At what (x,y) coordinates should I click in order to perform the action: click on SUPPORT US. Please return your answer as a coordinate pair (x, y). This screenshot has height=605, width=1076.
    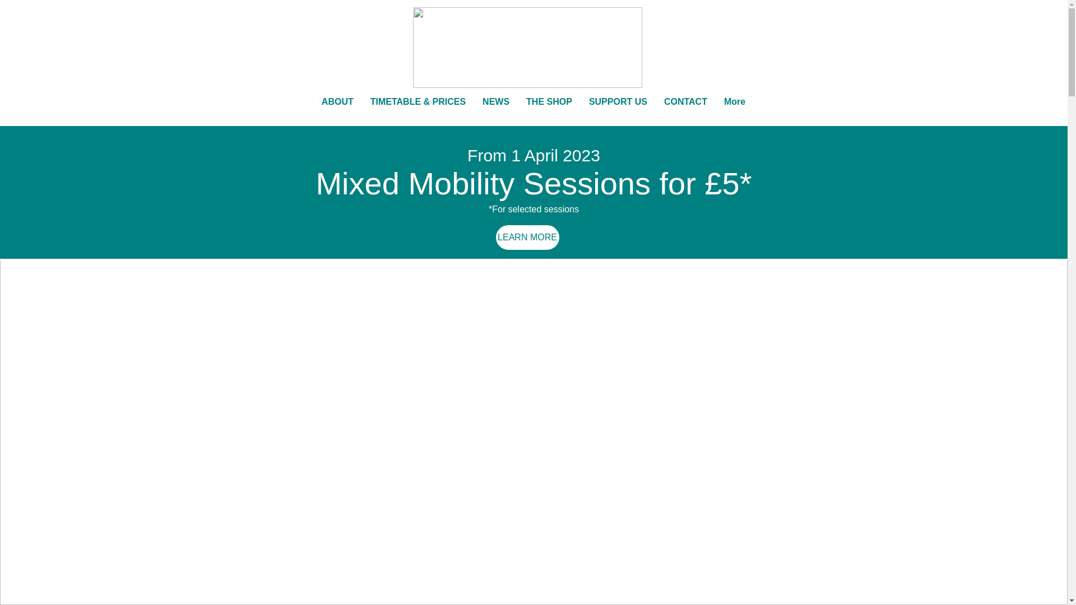
    Looking at the image, I should click on (618, 110).